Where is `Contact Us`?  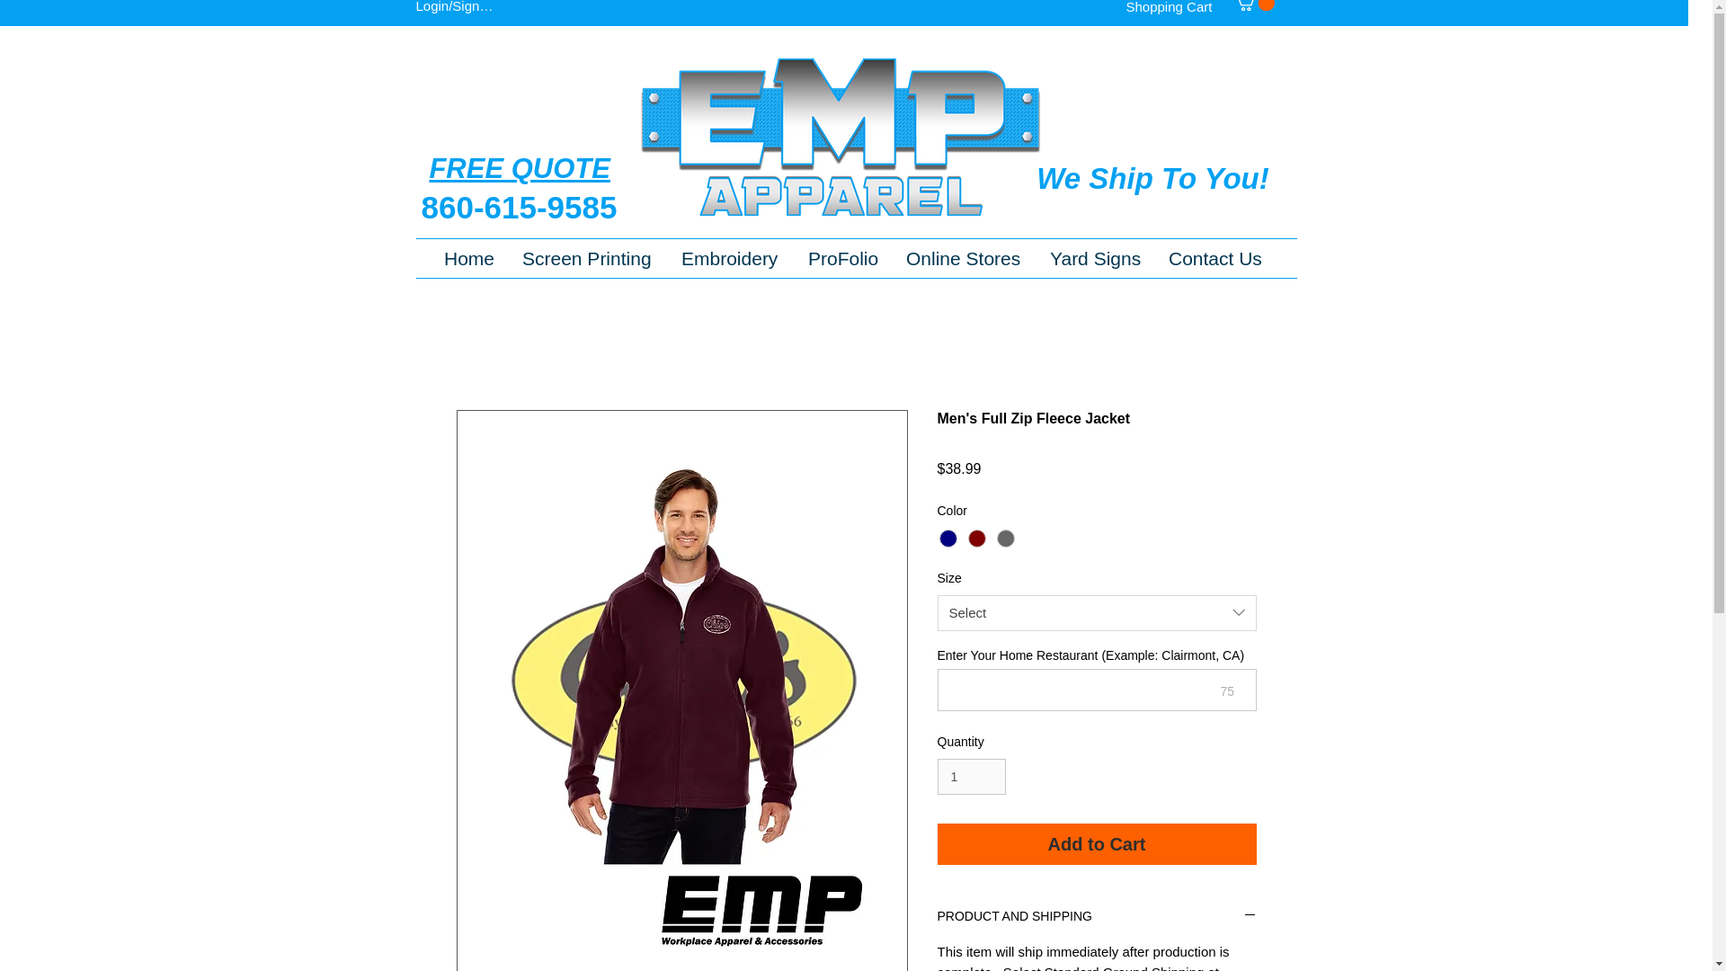
Contact Us is located at coordinates (1215, 258).